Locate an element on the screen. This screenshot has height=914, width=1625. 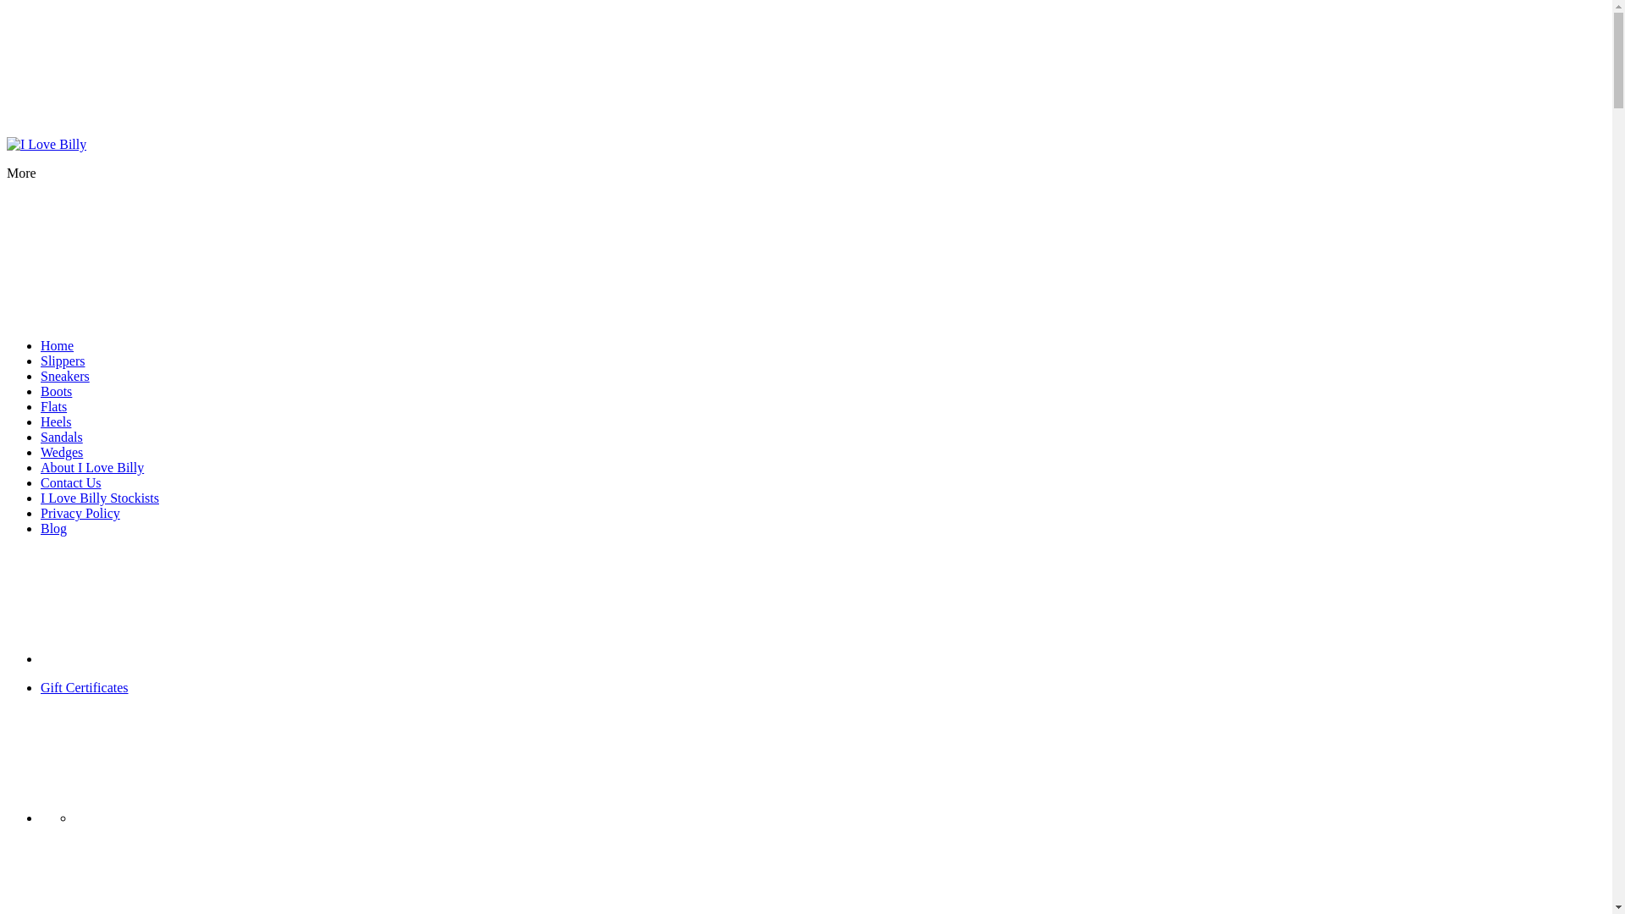
Heels is located at coordinates (56, 421).